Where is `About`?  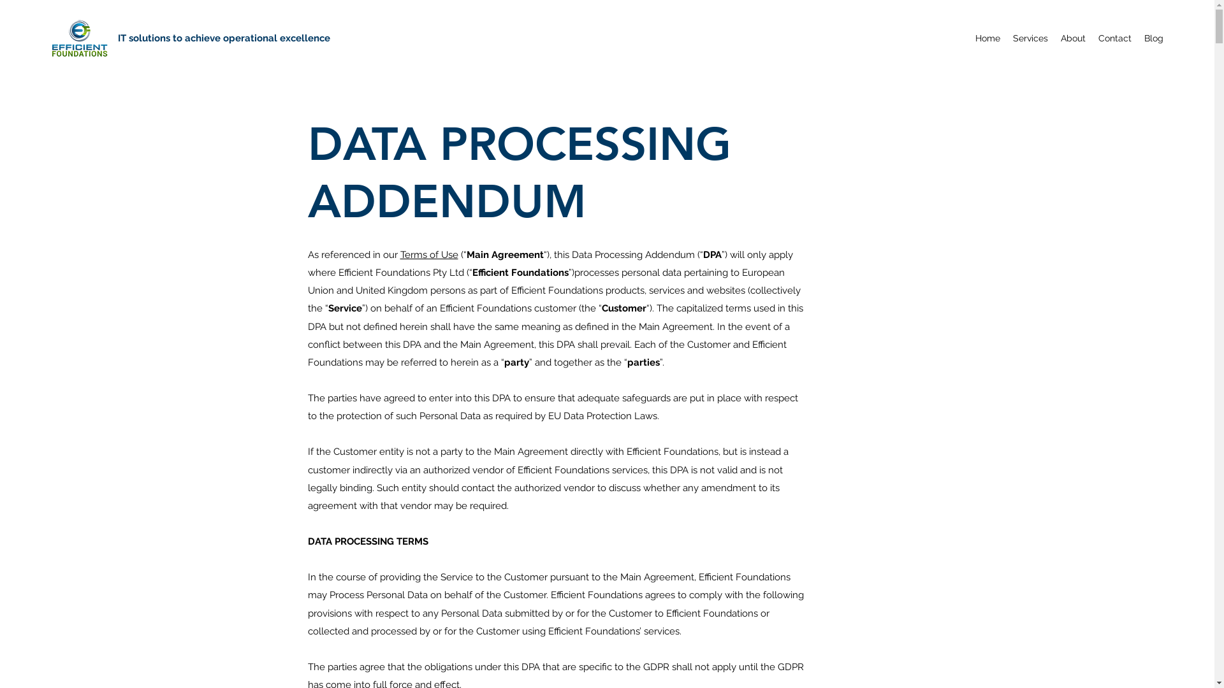 About is located at coordinates (1074, 38).